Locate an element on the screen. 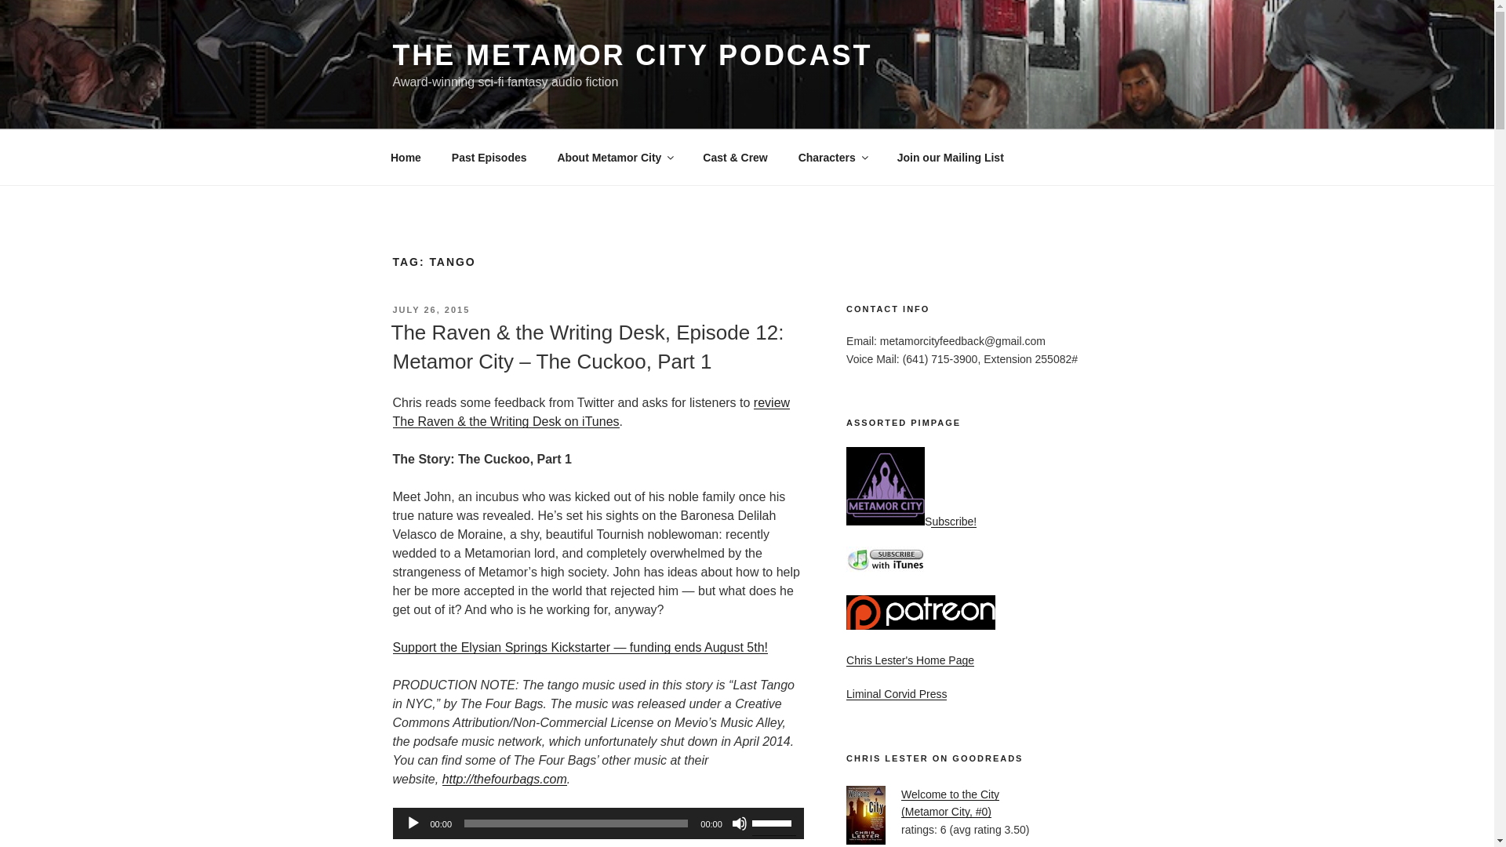  My Patreon page is located at coordinates (921, 613).